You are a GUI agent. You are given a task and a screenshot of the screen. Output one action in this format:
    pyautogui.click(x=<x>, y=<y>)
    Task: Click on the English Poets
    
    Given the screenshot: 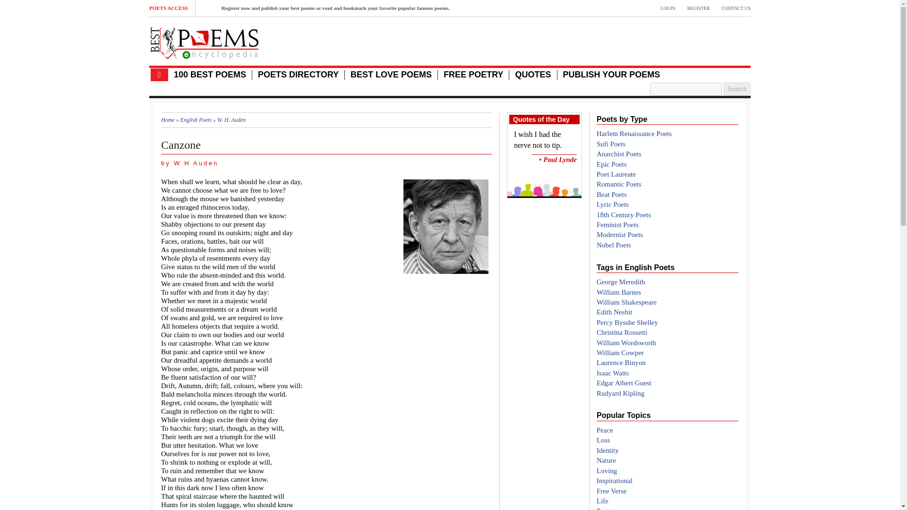 What is the action you would take?
    pyautogui.click(x=196, y=120)
    